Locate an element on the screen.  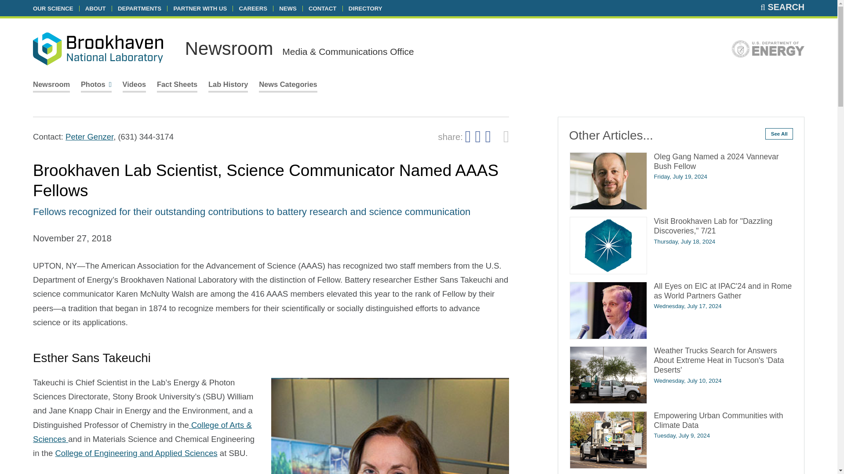
DOE Office of Science is located at coordinates (768, 49).